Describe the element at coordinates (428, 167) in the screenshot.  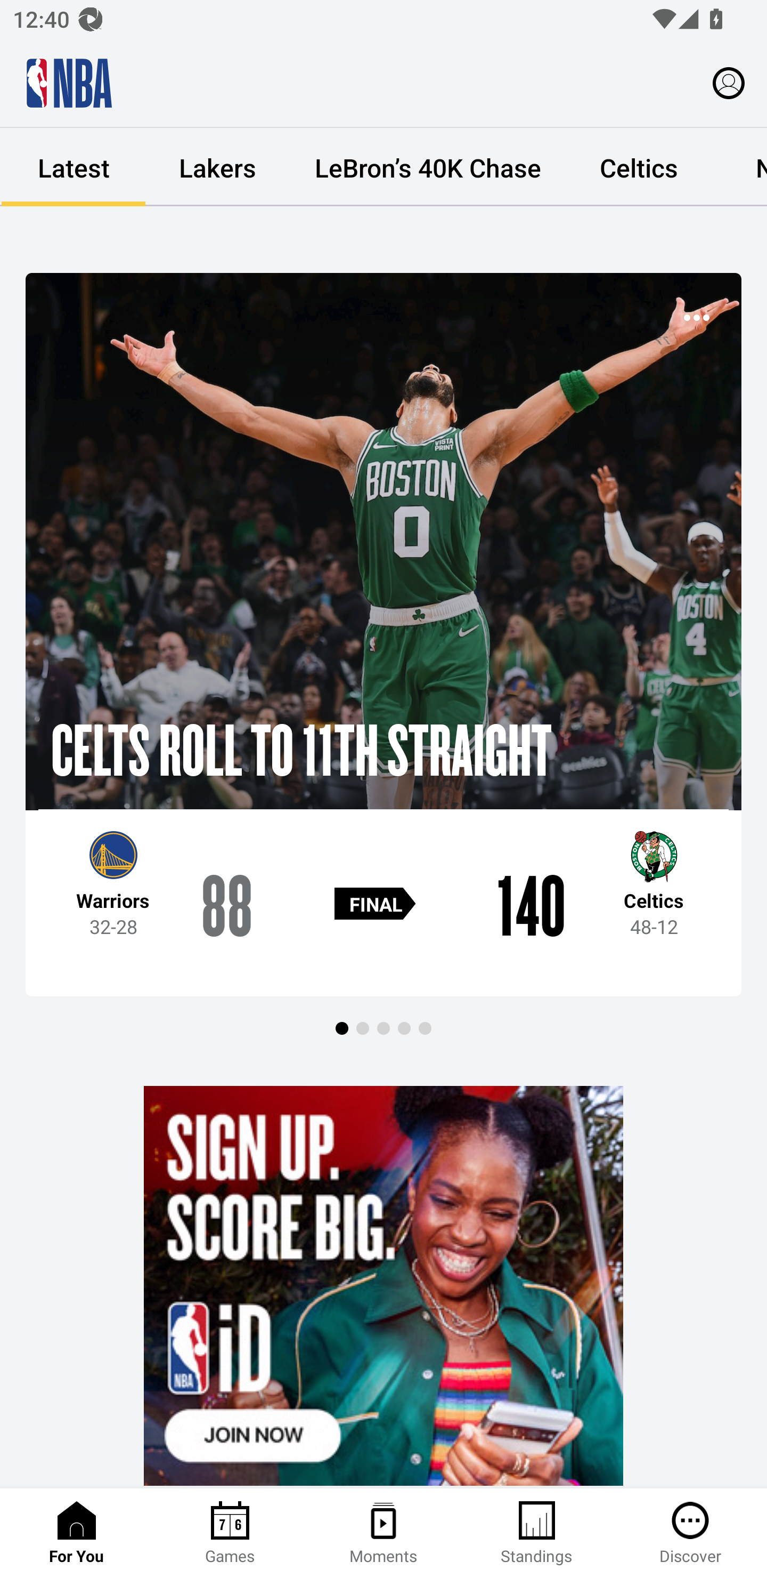
I see `LeBron’s 40K Chase` at that location.